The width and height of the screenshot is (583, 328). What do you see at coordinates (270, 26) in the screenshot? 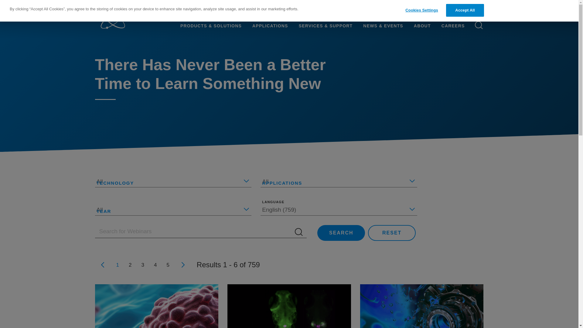
I see `APPLICATIONS` at bounding box center [270, 26].